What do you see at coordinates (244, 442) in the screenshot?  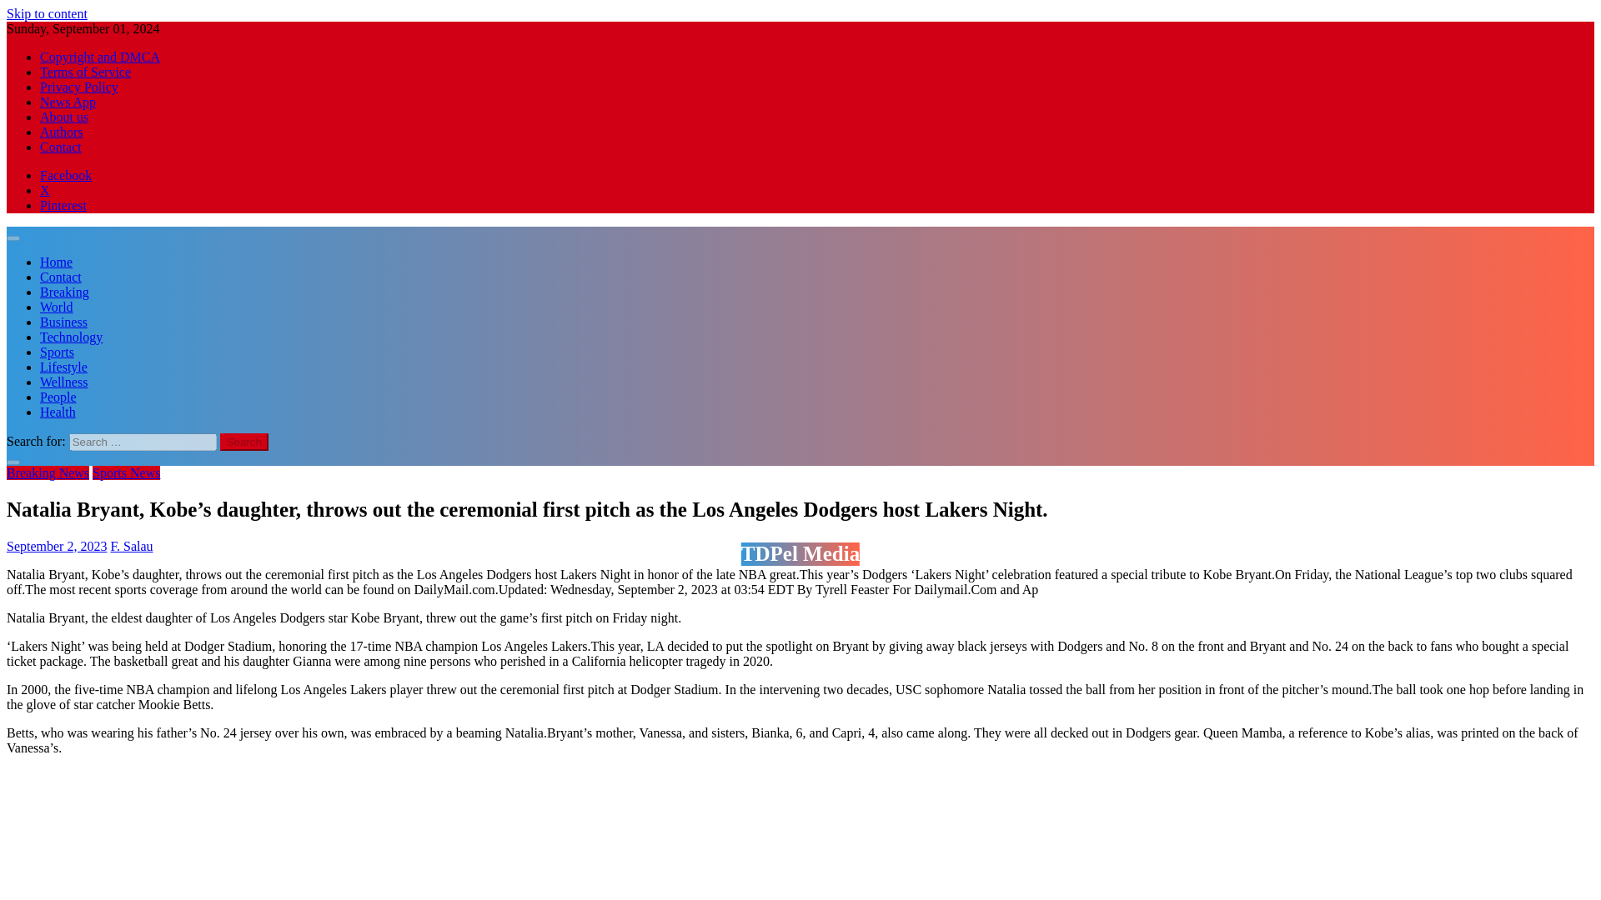 I see `Search` at bounding box center [244, 442].